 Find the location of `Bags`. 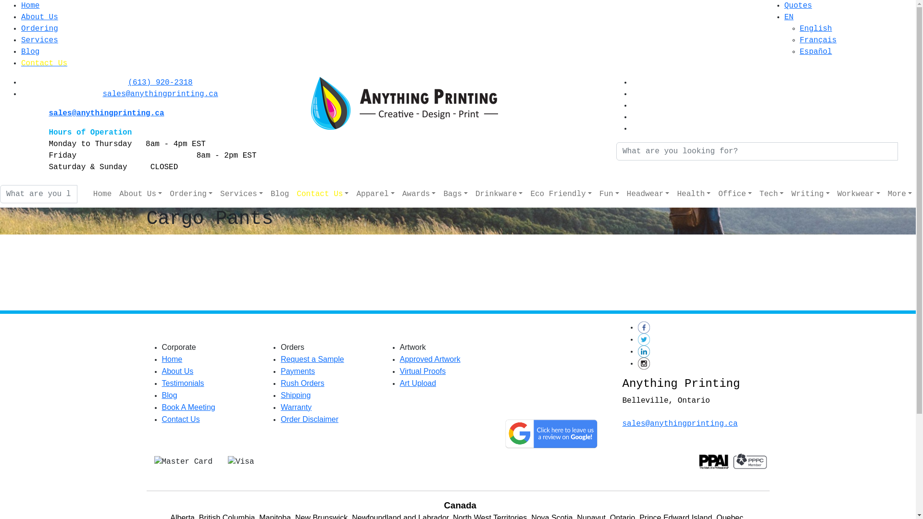

Bags is located at coordinates (455, 194).